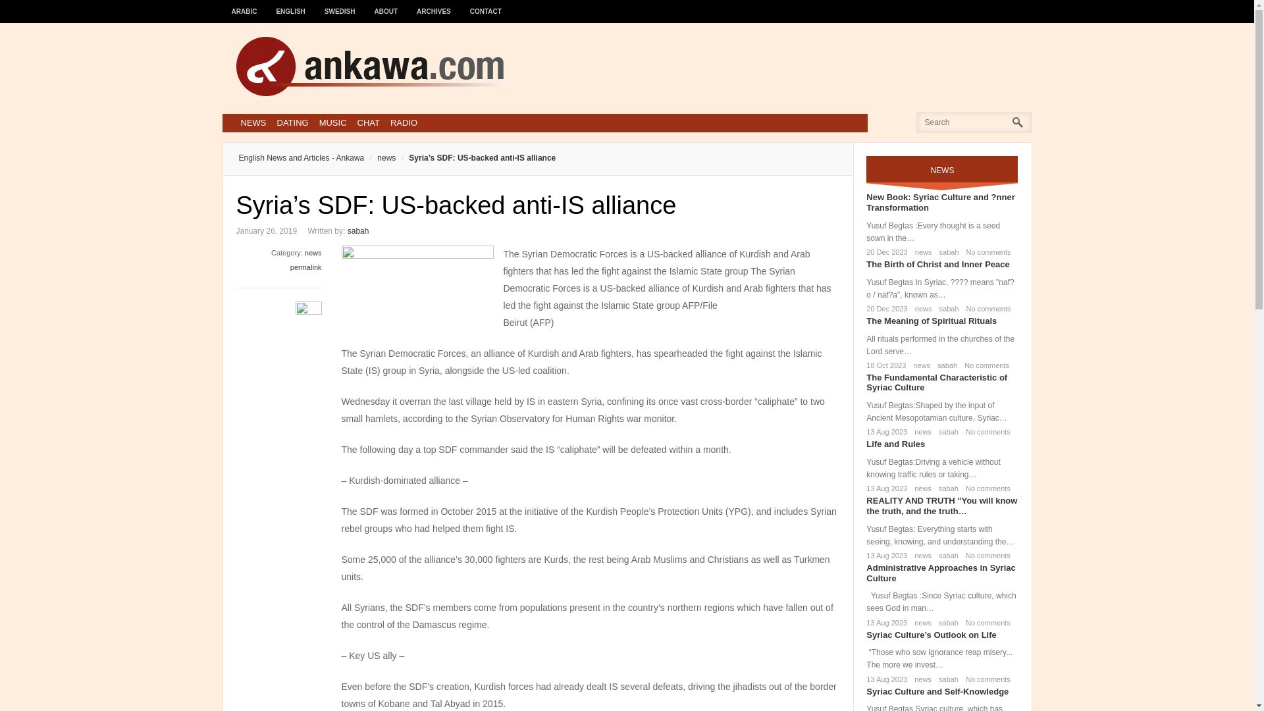  What do you see at coordinates (947, 251) in the screenshot?
I see `sabah` at bounding box center [947, 251].